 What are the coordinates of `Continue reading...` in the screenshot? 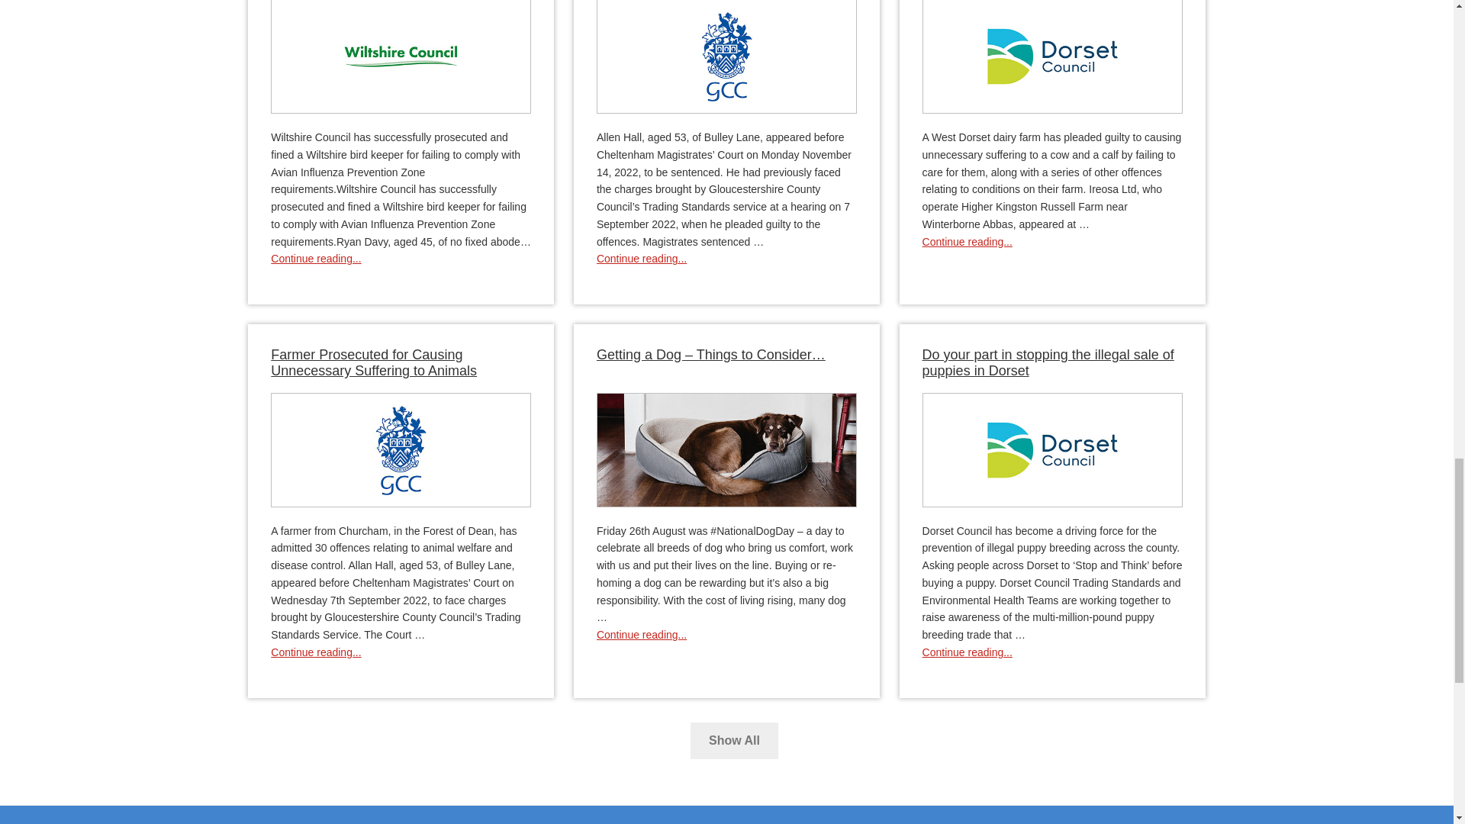 It's located at (641, 258).